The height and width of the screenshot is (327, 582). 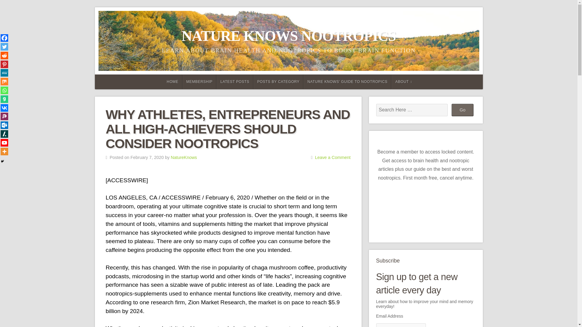 What do you see at coordinates (183, 157) in the screenshot?
I see `Posts by NatureKnows` at bounding box center [183, 157].